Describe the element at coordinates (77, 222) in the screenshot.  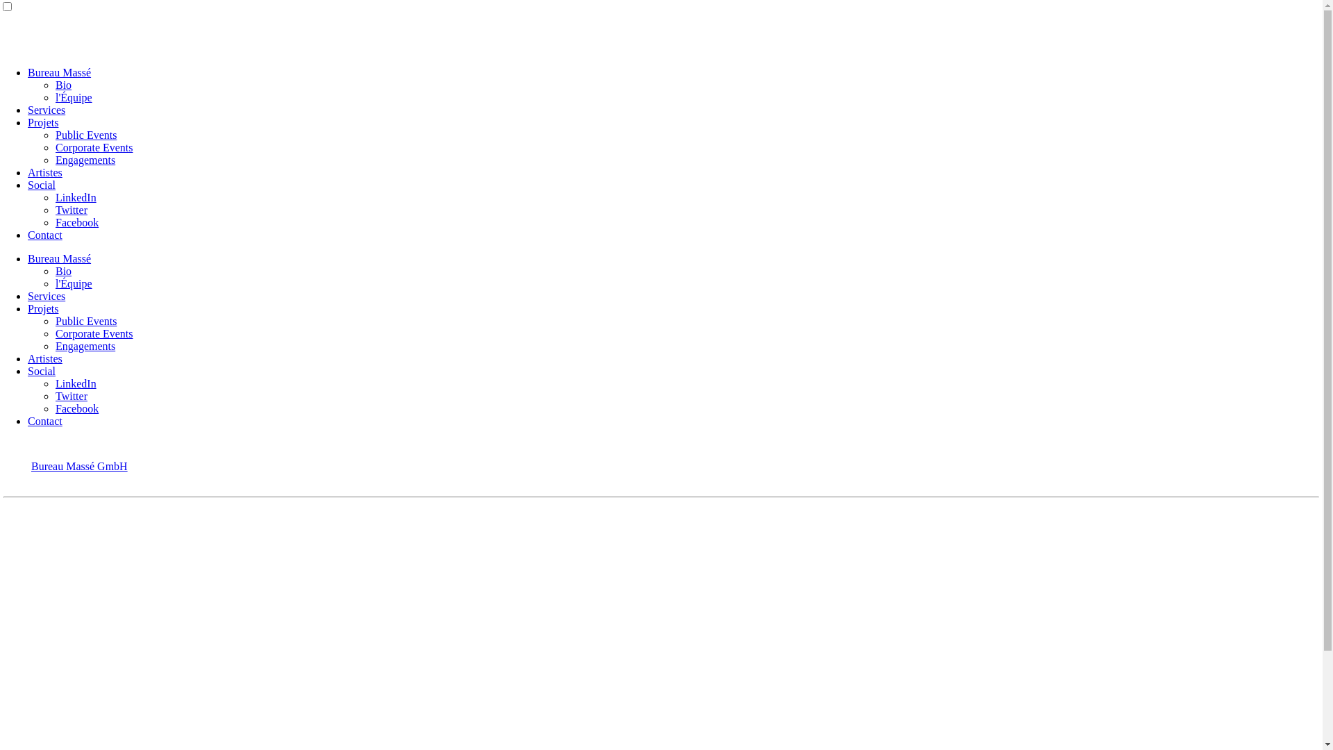
I see `Facebook` at that location.